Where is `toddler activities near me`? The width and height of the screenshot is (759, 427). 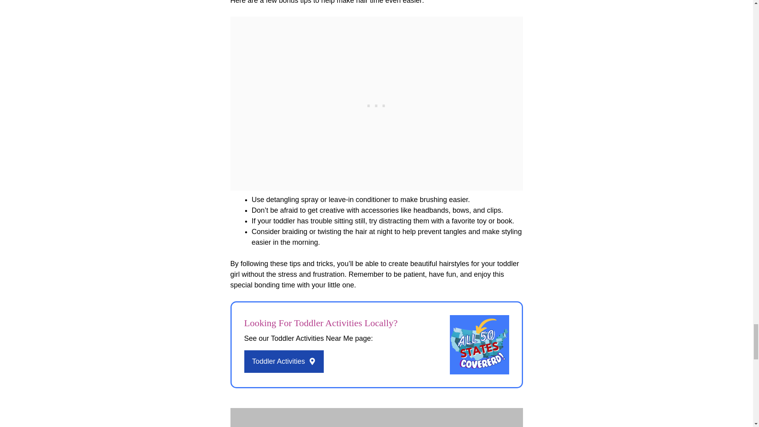
toddler activities near me is located at coordinates (480, 345).